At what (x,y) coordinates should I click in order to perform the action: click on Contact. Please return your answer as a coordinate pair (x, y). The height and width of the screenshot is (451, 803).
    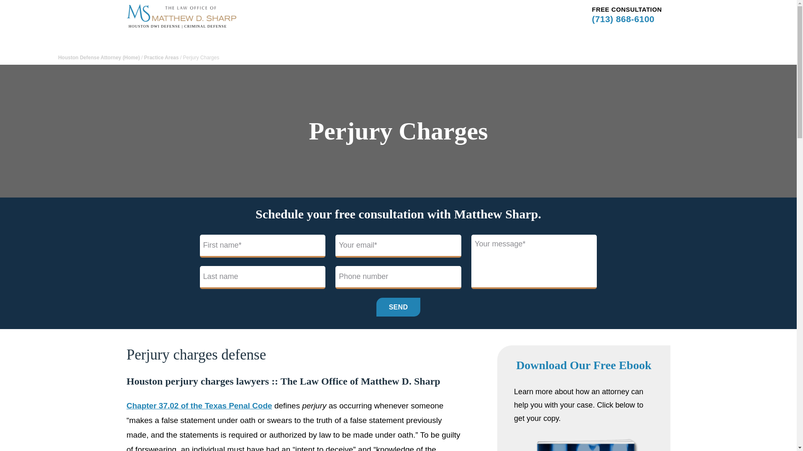
    Looking at the image, I should click on (492, 8).